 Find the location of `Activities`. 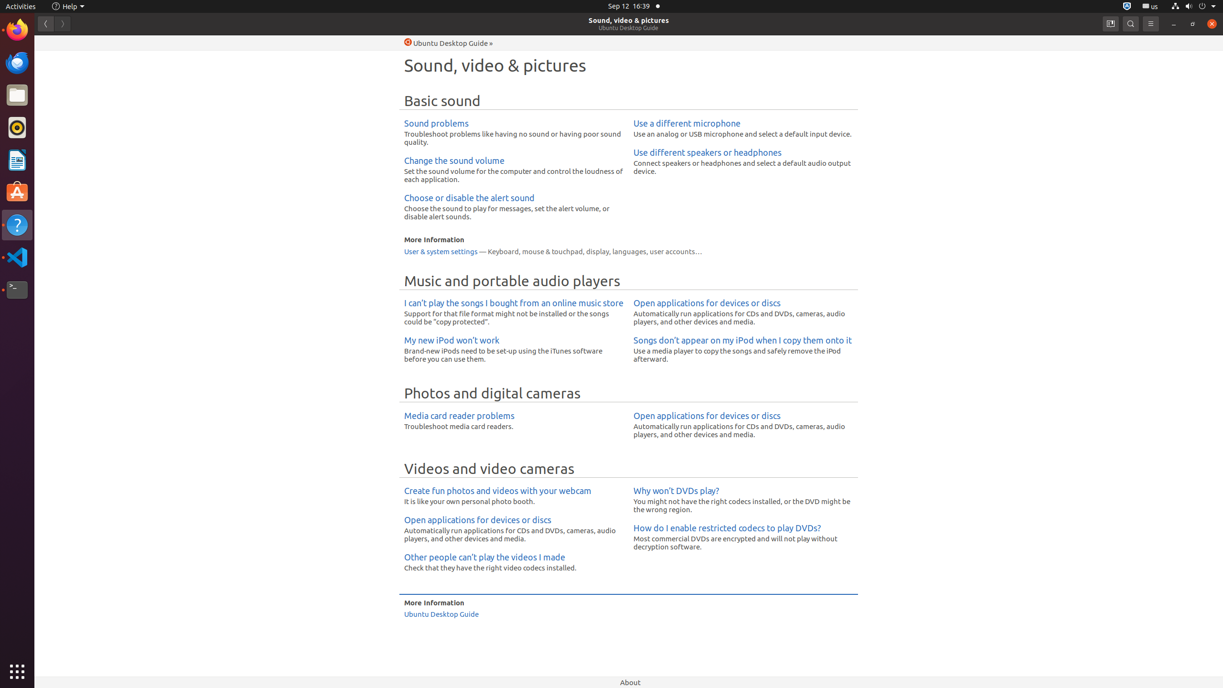

Activities is located at coordinates (21, 7).